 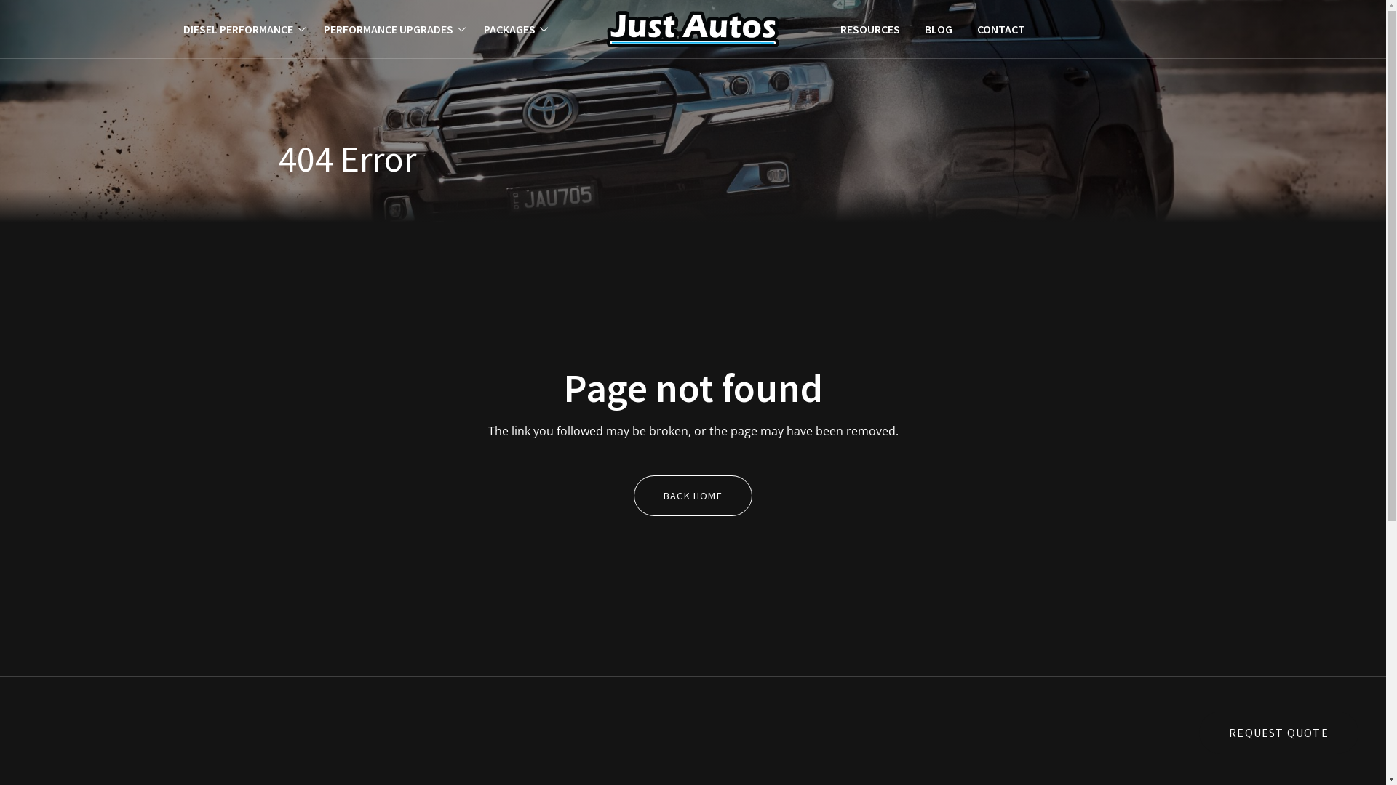 I want to click on PACKAGES, so click(x=517, y=29).